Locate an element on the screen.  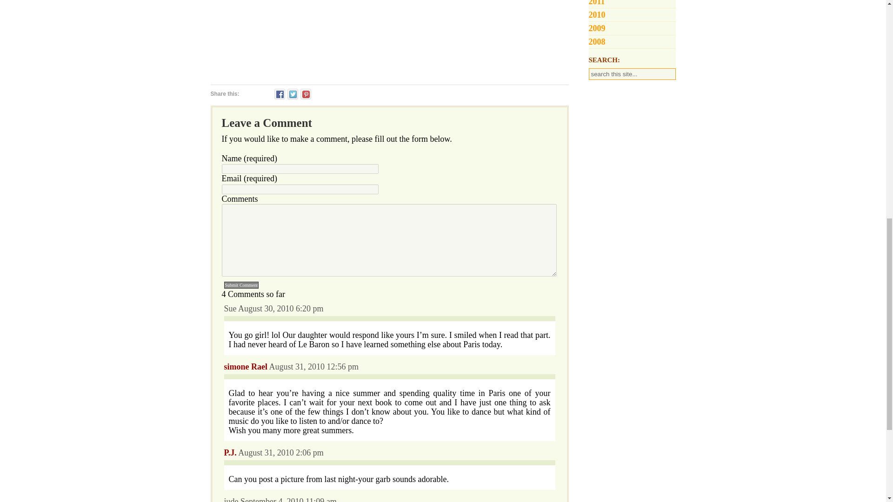
search this site... is located at coordinates (632, 73).